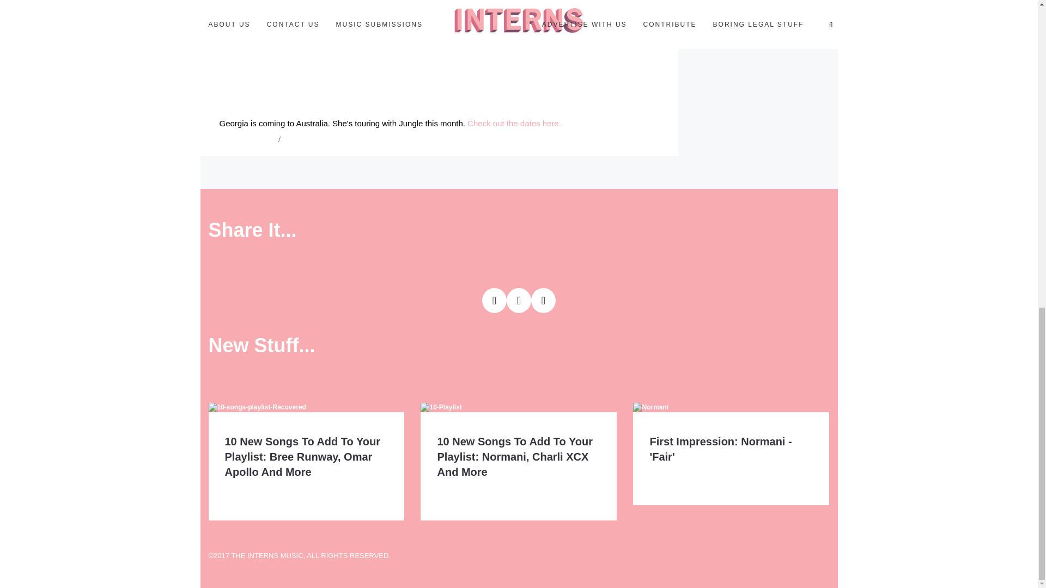 The width and height of the screenshot is (1046, 588). I want to click on new music, so click(299, 139).